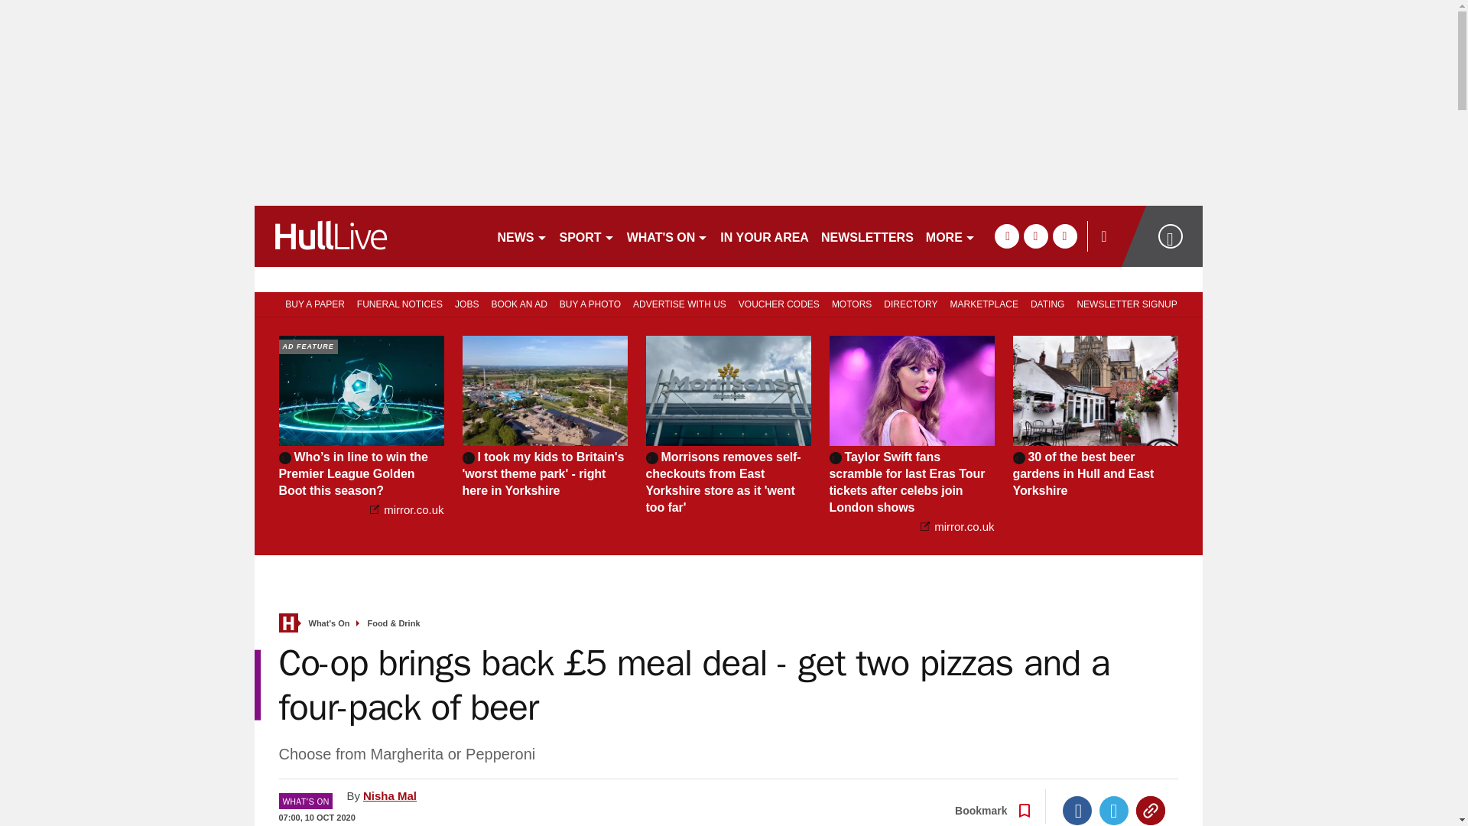 This screenshot has width=1468, height=826. I want to click on Facebook, so click(1077, 811).